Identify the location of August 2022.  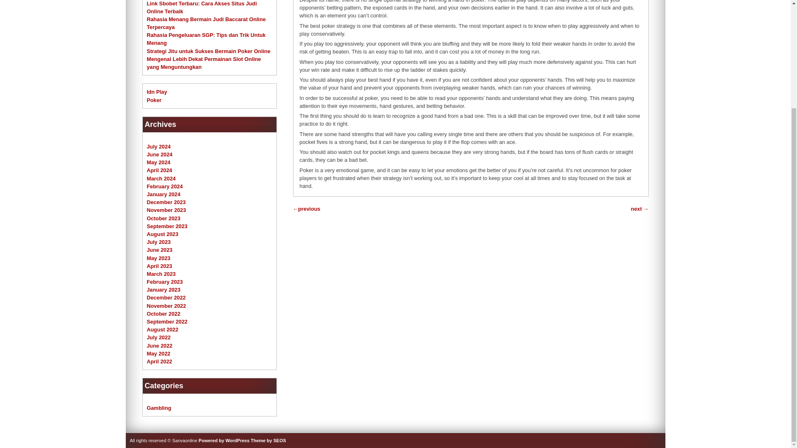
(163, 329).